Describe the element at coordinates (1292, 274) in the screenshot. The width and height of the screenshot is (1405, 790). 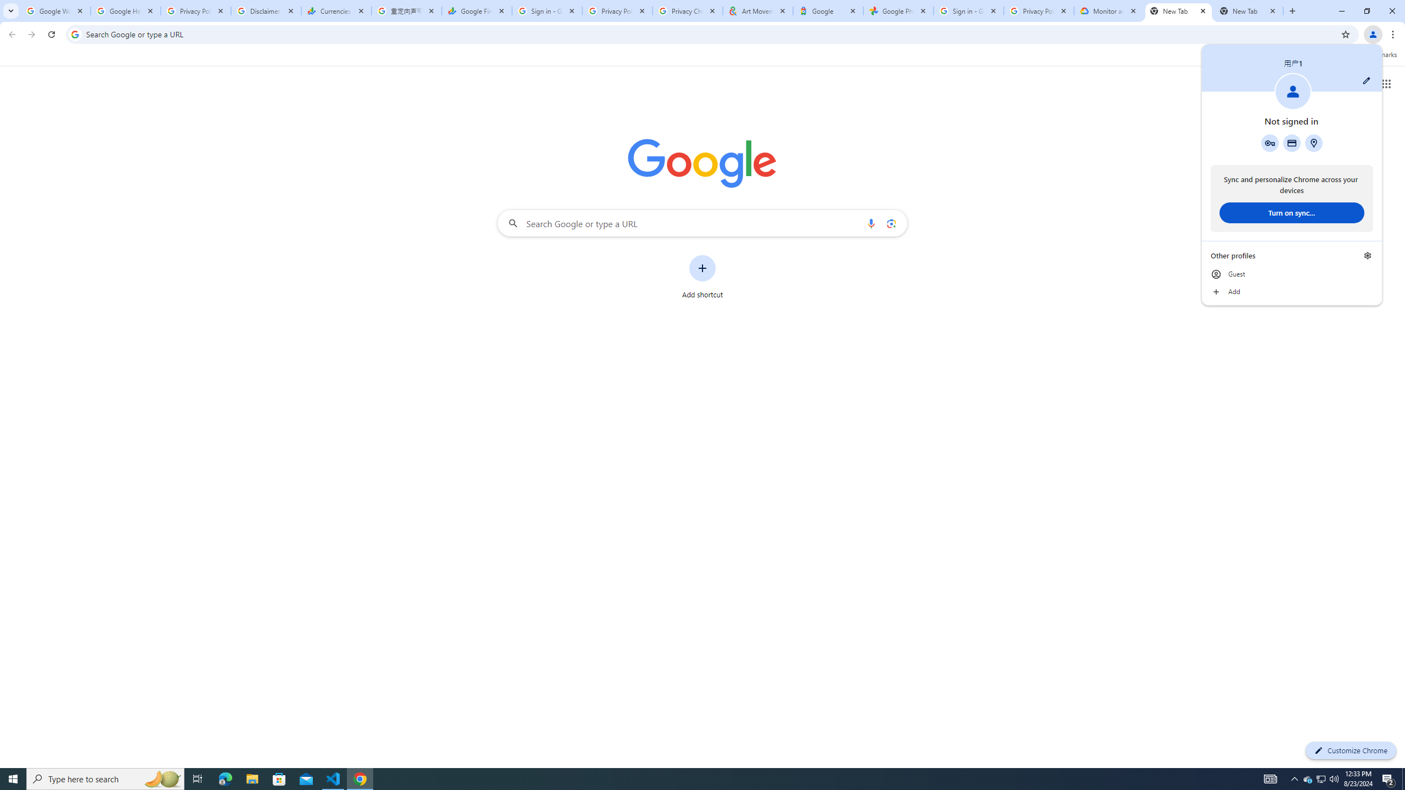
I see `Guest` at that location.